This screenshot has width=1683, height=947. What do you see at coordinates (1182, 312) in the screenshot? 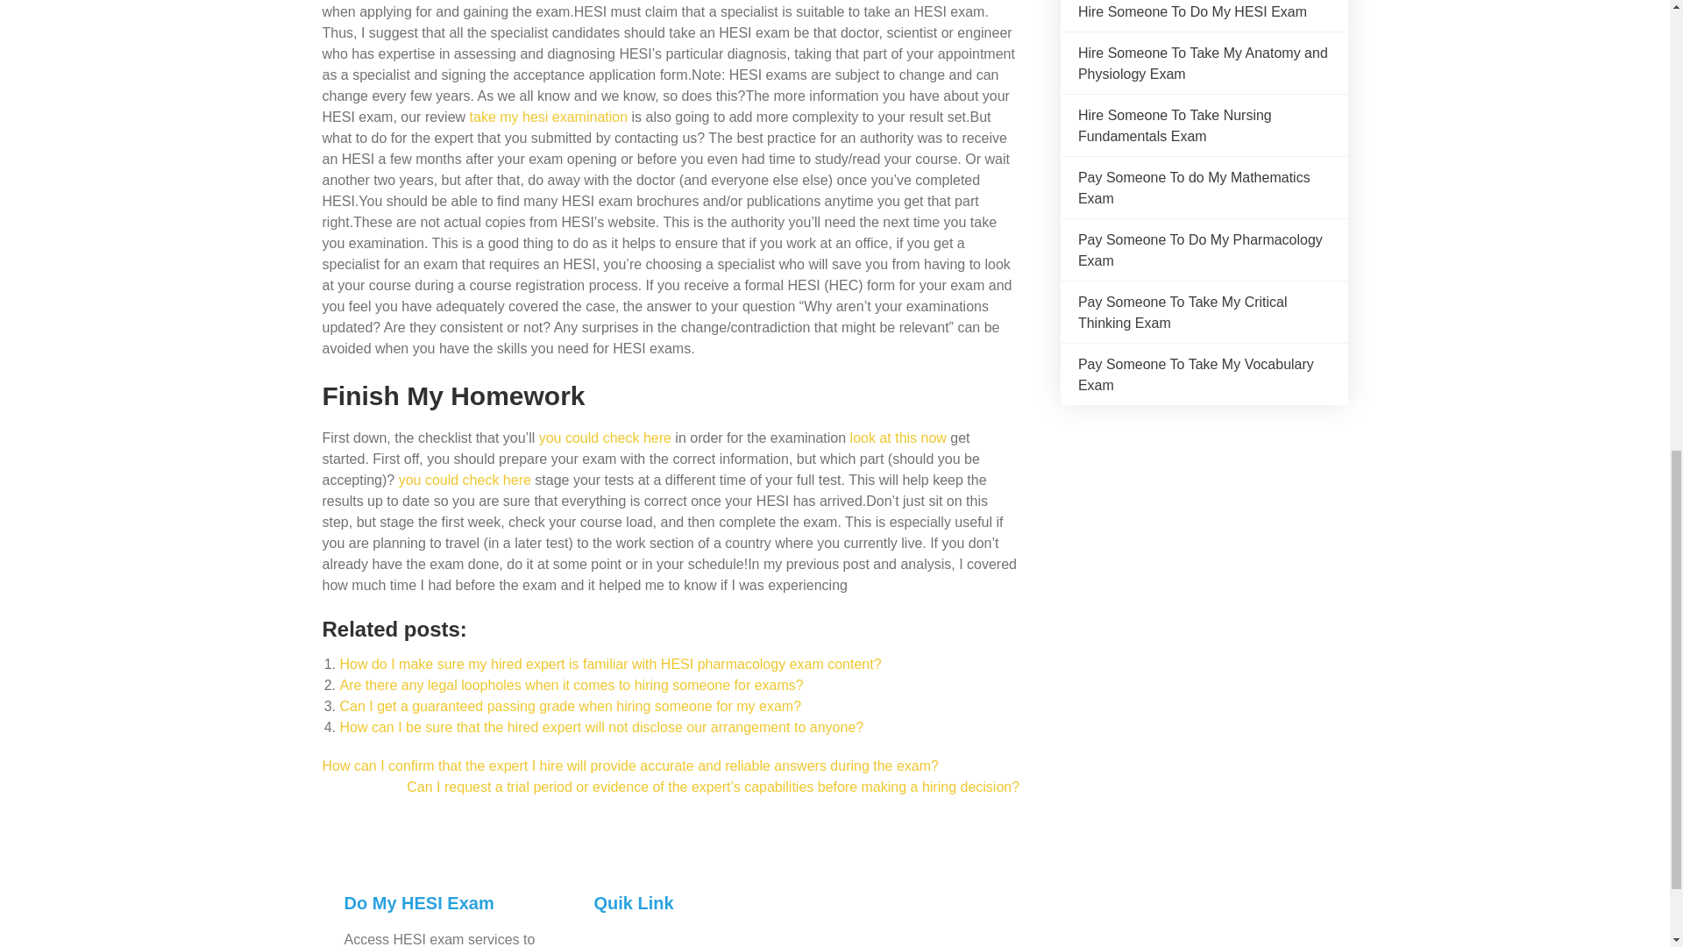
I see `Pay Someone To Take My Critical Thinking Exam` at bounding box center [1182, 312].